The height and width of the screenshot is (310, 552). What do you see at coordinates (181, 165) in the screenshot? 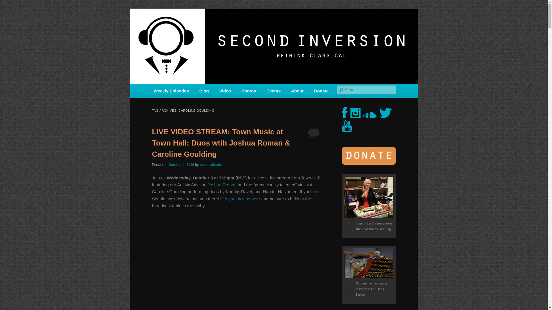
I see `2:29 PM` at bounding box center [181, 165].